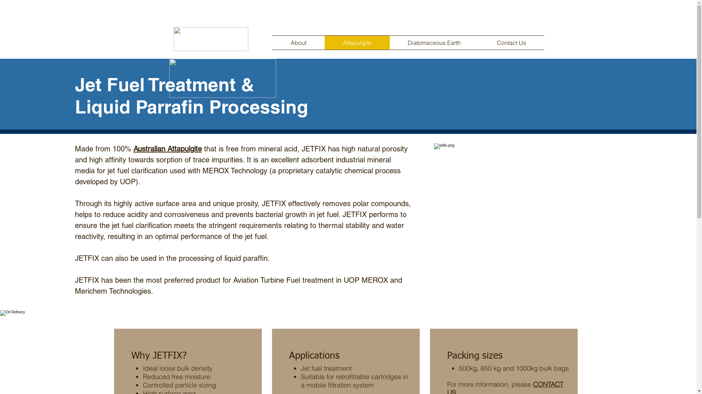  Describe the element at coordinates (357, 43) in the screenshot. I see `Attapulgite` at that location.